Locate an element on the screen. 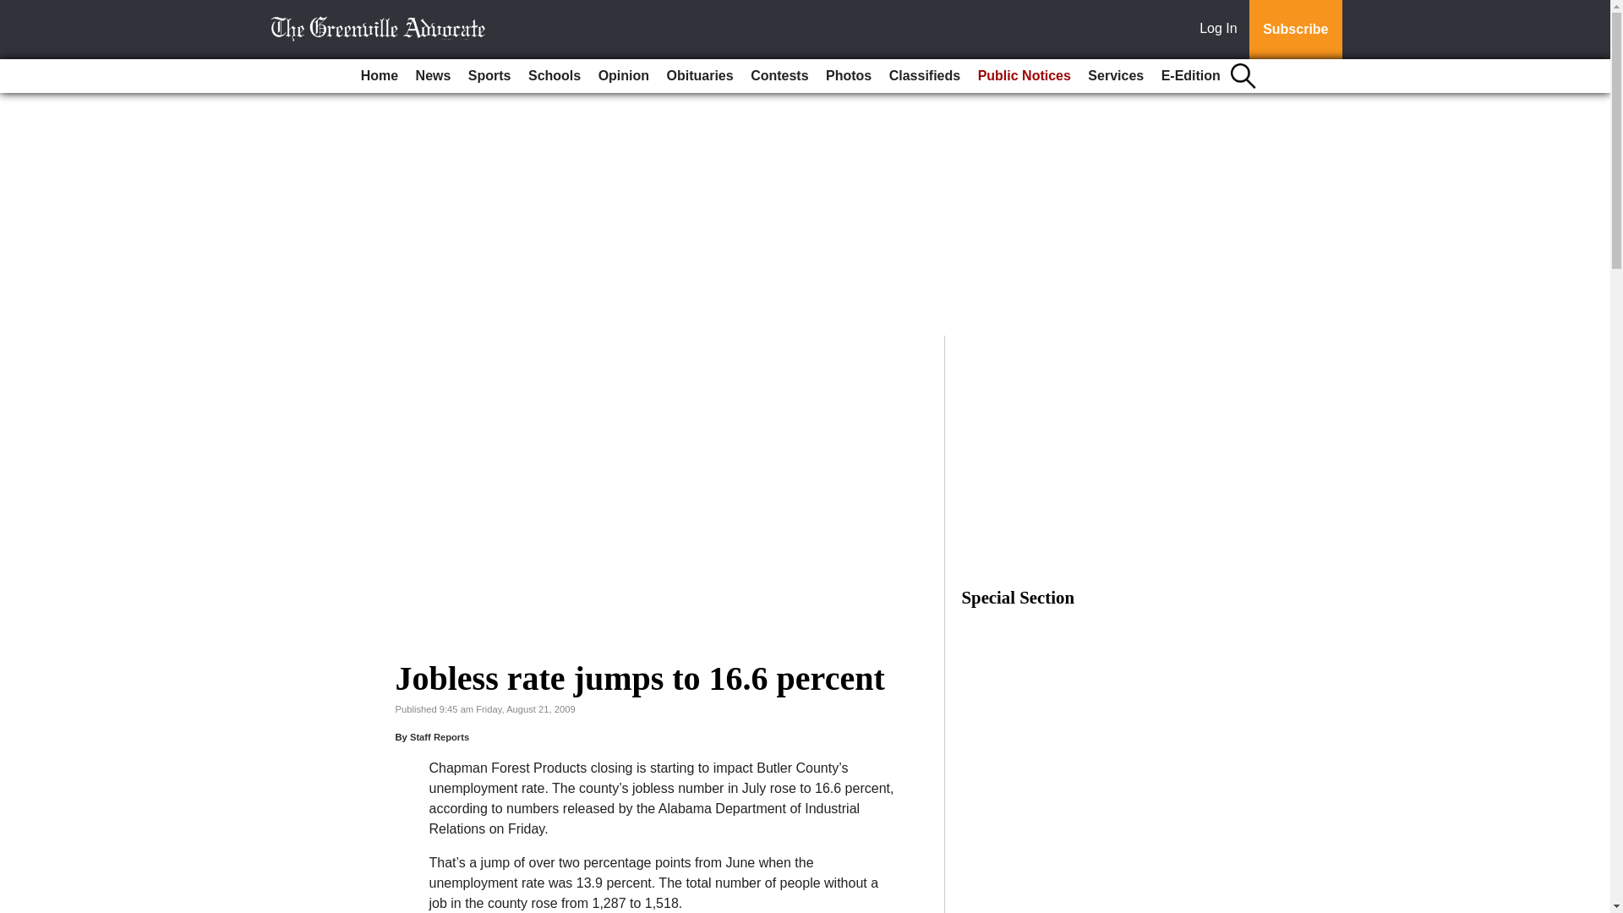  Public Notices is located at coordinates (1024, 76).